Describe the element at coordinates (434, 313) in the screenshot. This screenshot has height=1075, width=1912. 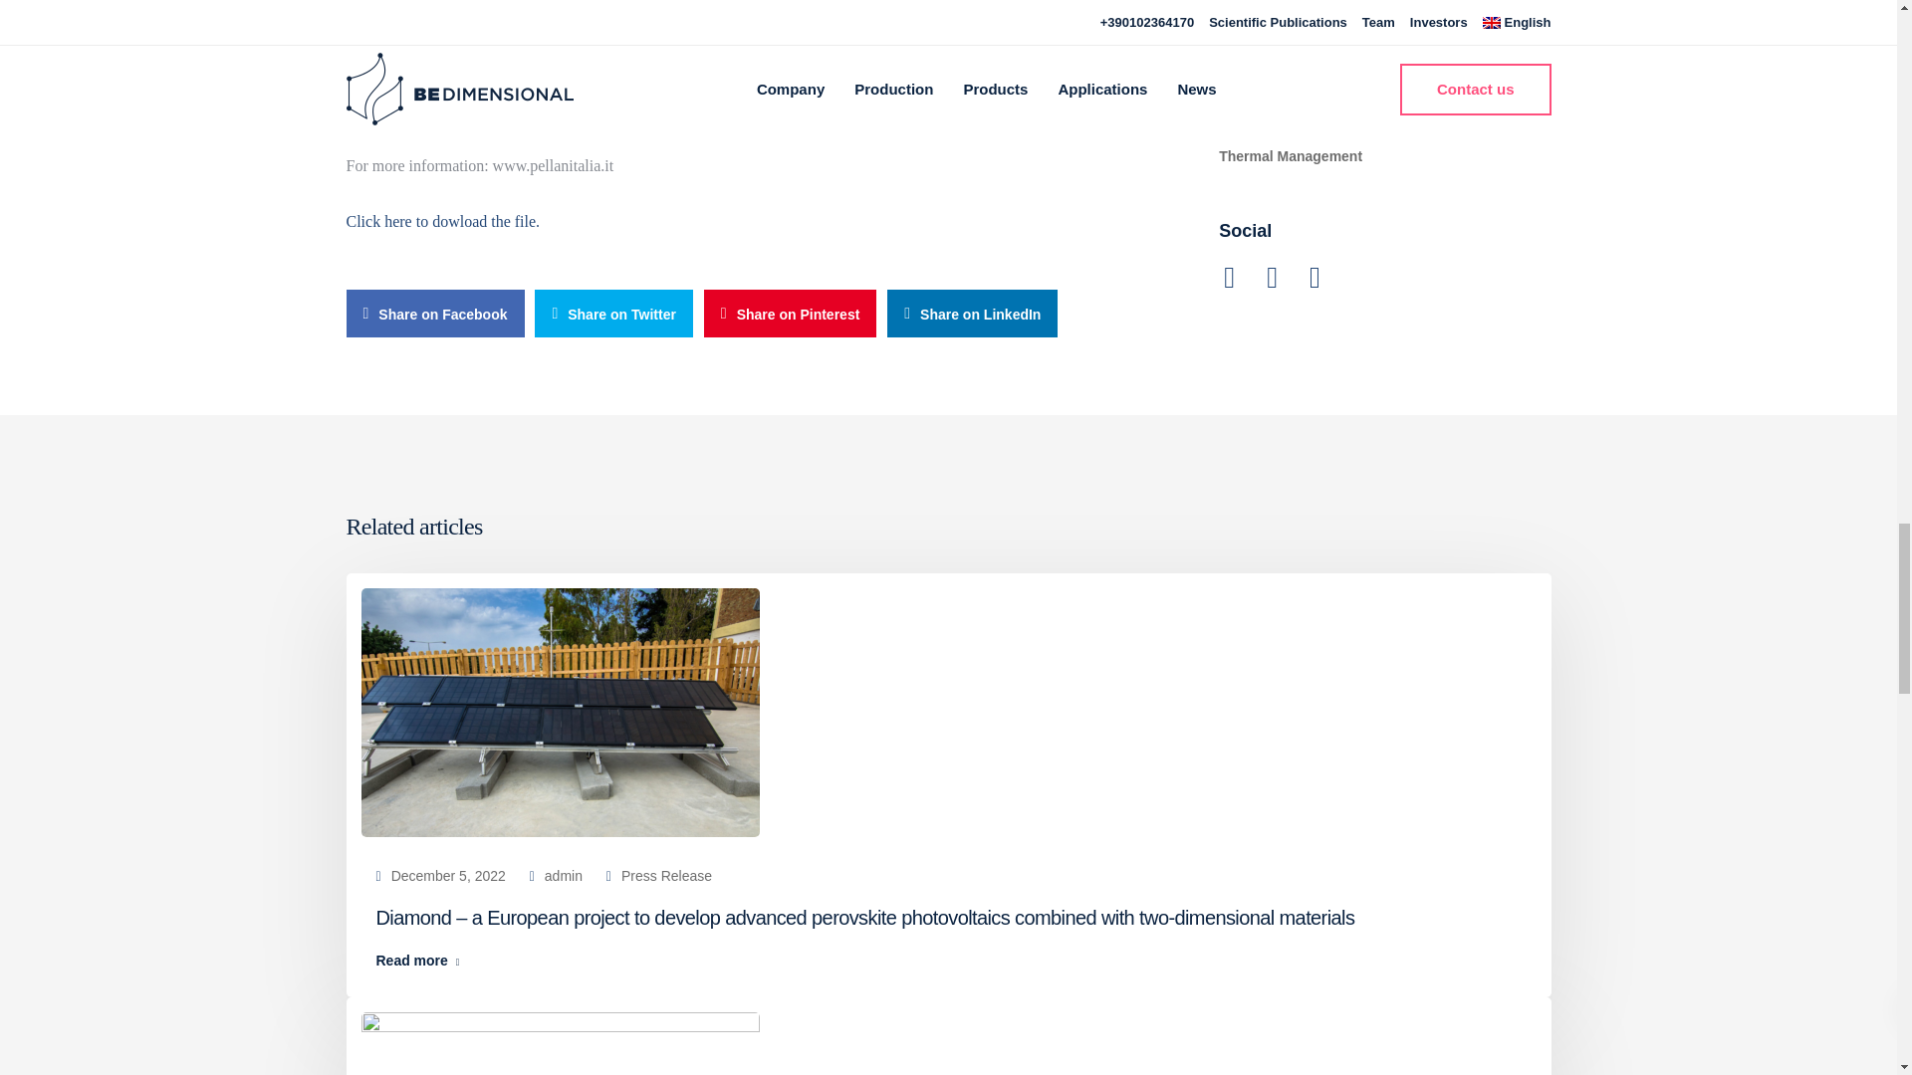
I see `Share on Facebook` at that location.